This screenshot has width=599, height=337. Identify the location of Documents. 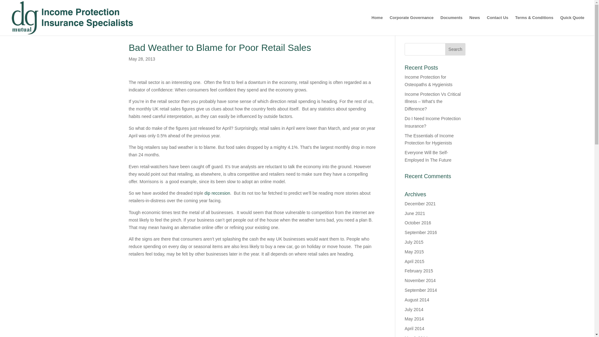
(451, 26).